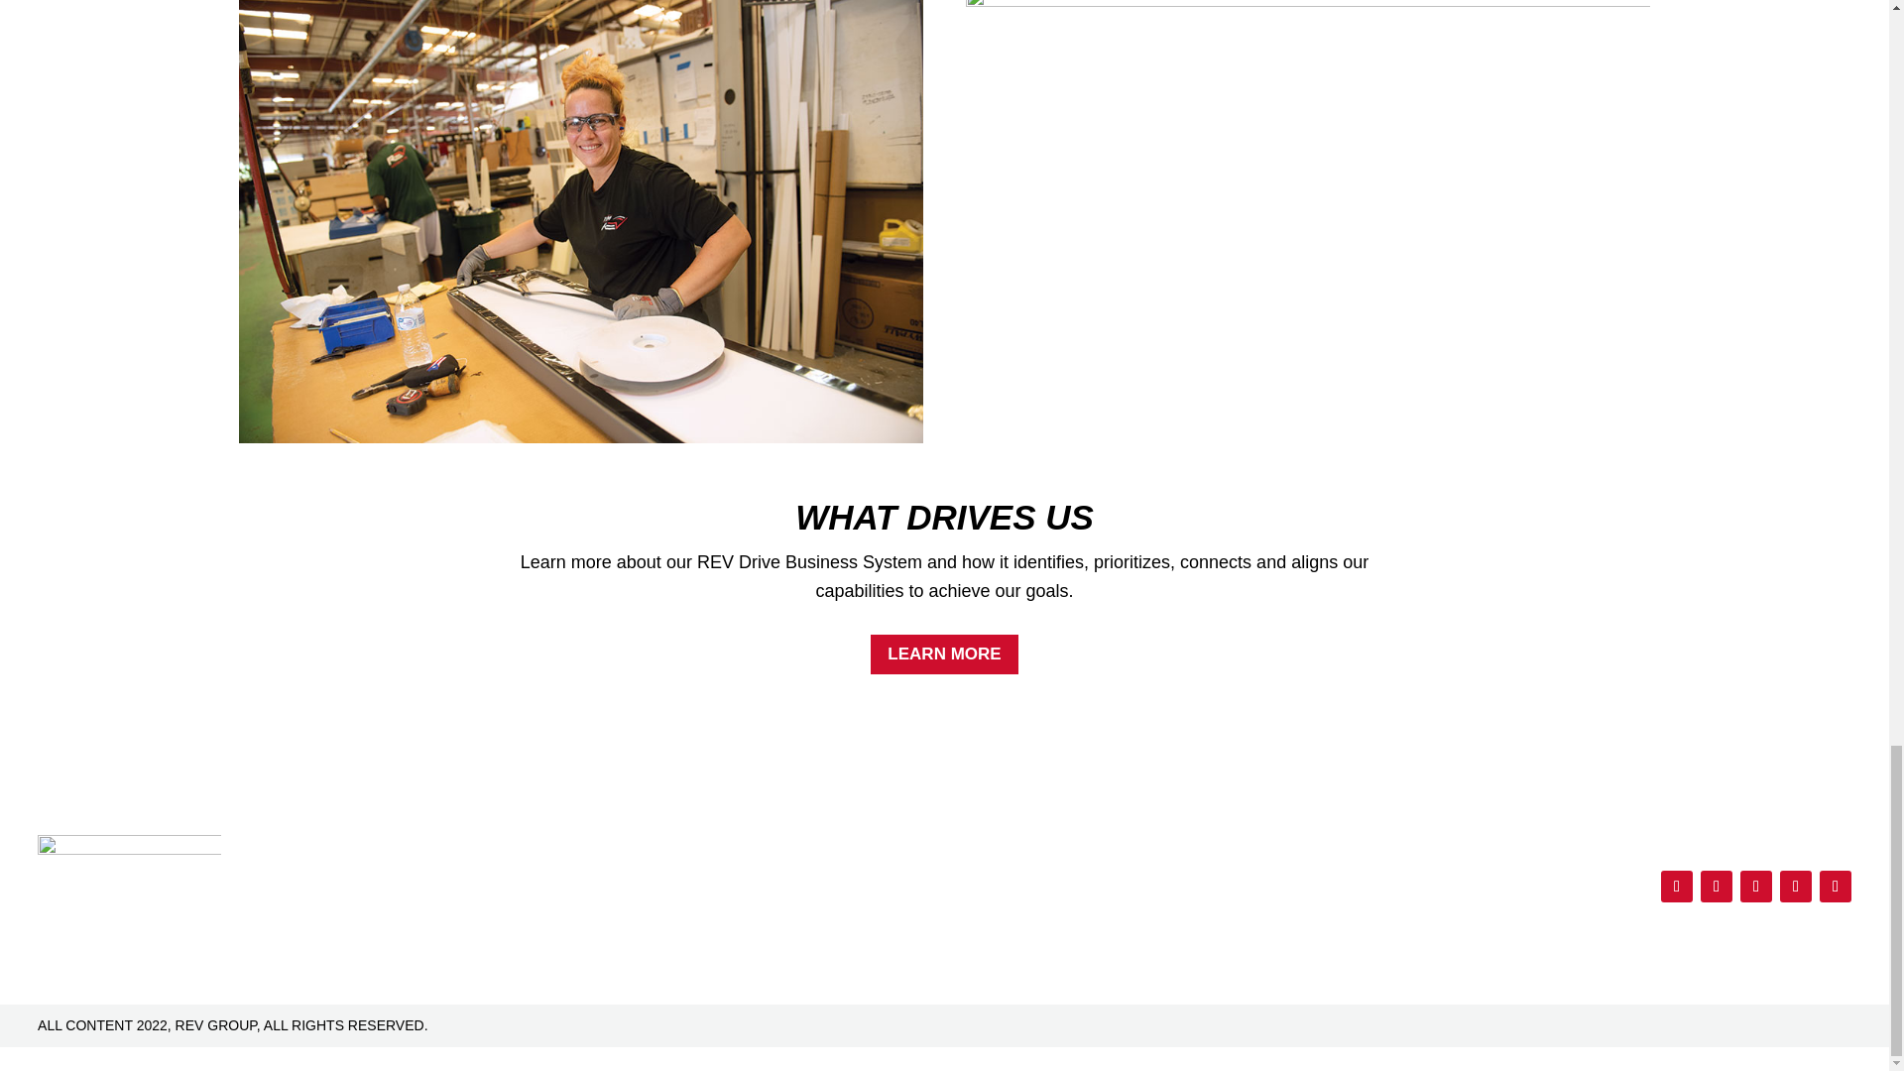  Describe the element at coordinates (1796, 887) in the screenshot. I see `Follow on Youtube` at that location.